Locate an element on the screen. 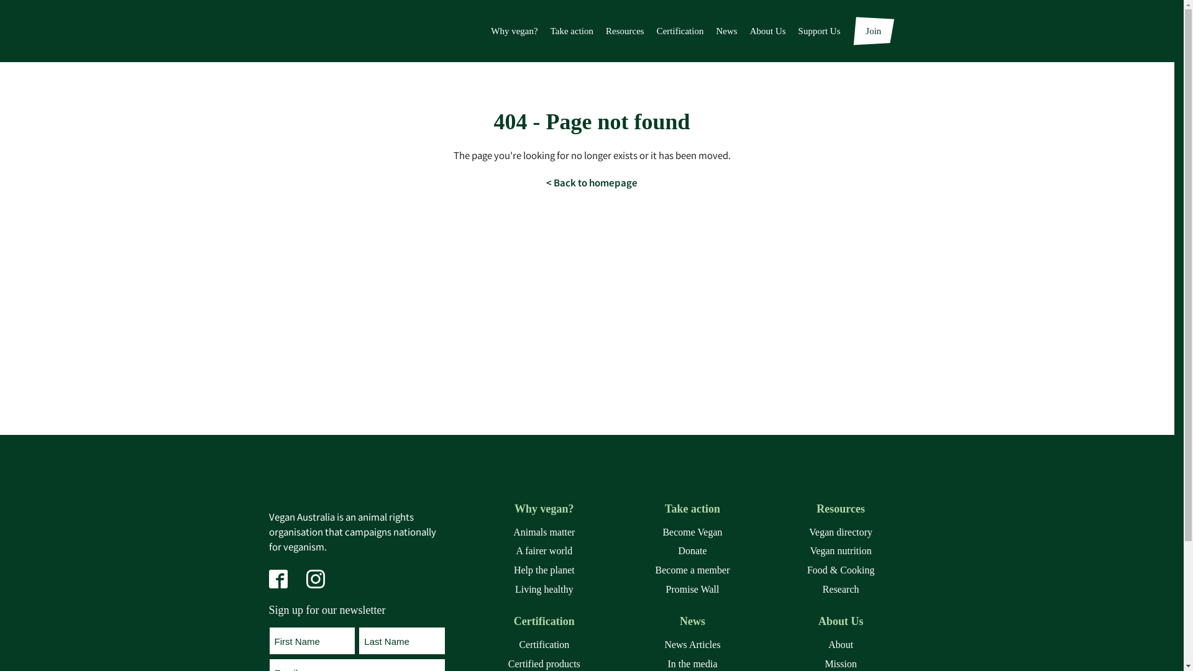 The width and height of the screenshot is (1193, 671). Resources is located at coordinates (625, 31).